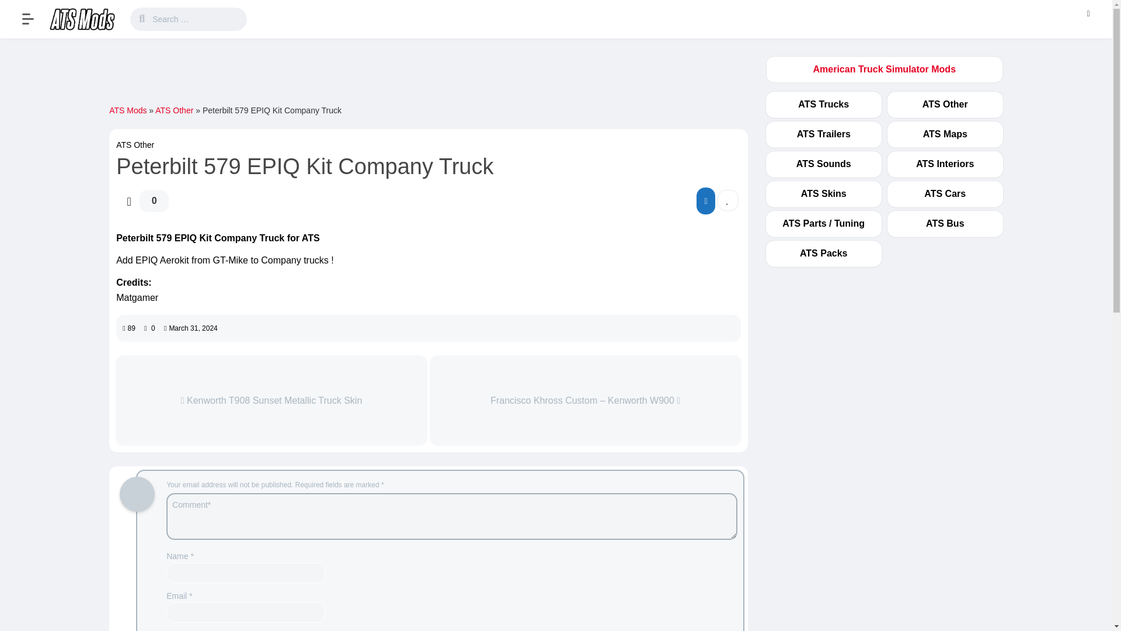  I want to click on Kenworth T908 Sunset Metallic Truck Skin, so click(271, 400).